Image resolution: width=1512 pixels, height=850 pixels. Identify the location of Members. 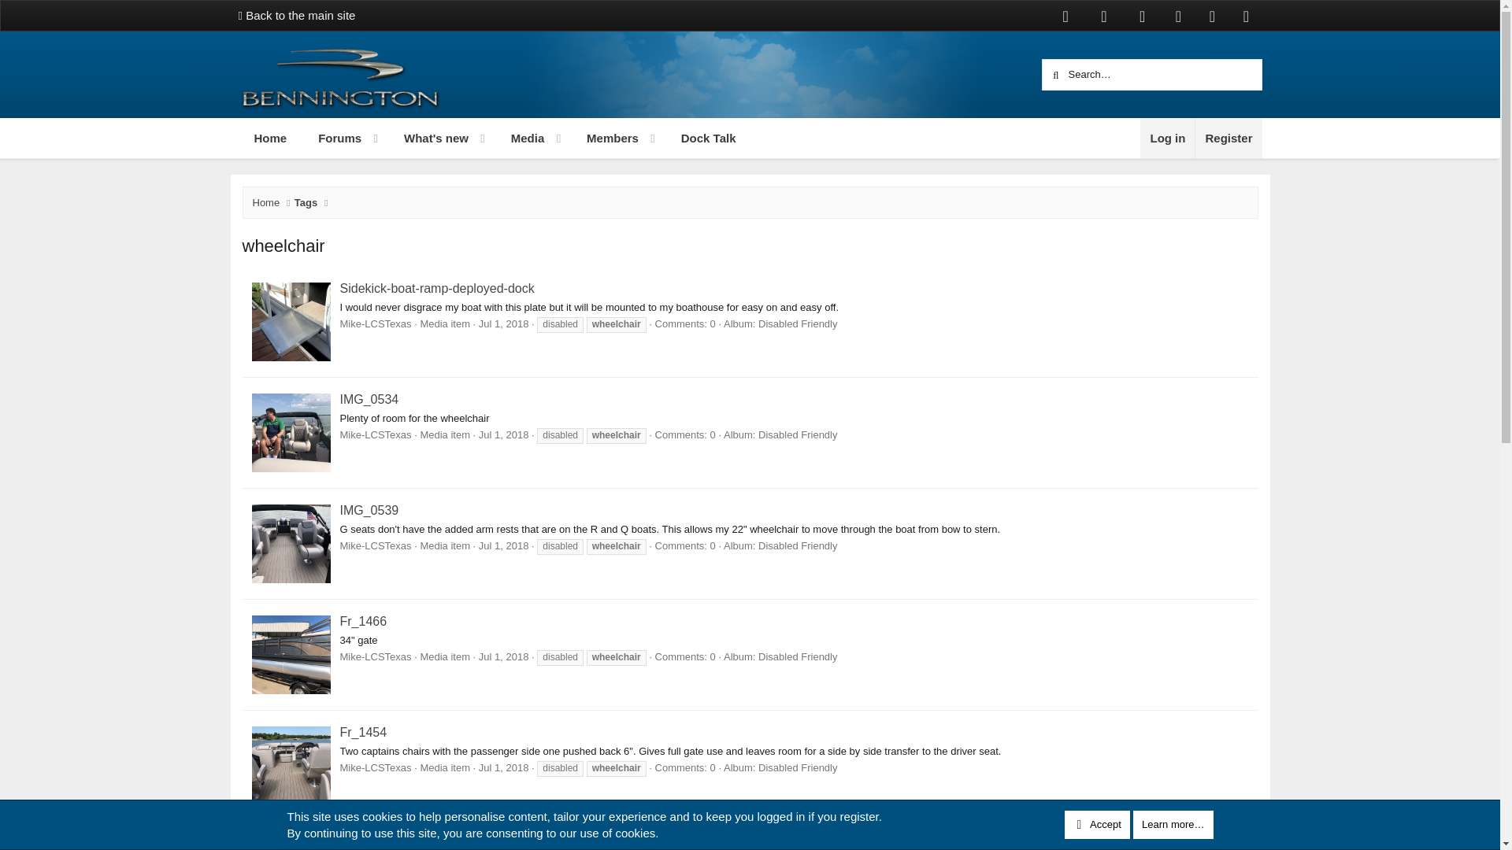
(1065, 16).